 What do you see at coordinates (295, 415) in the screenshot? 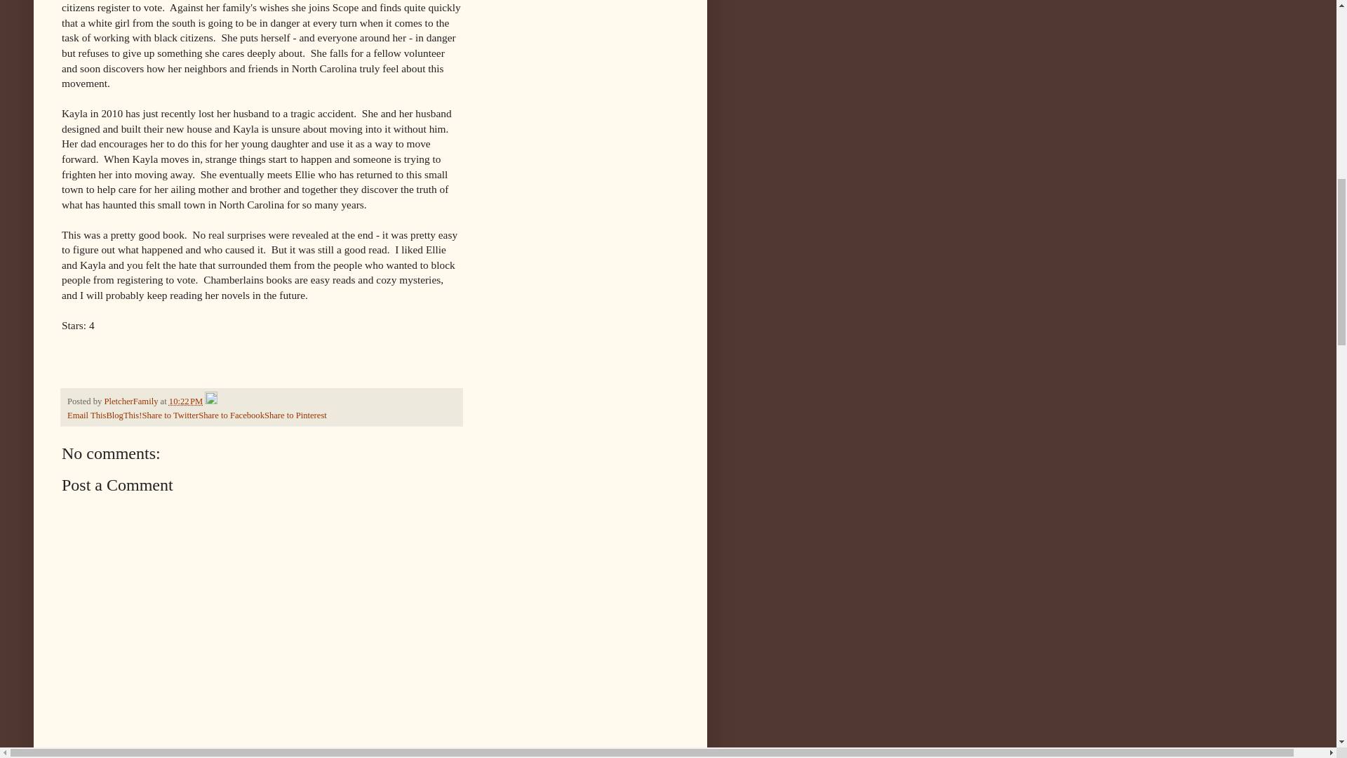
I see `Share to Pinterest` at bounding box center [295, 415].